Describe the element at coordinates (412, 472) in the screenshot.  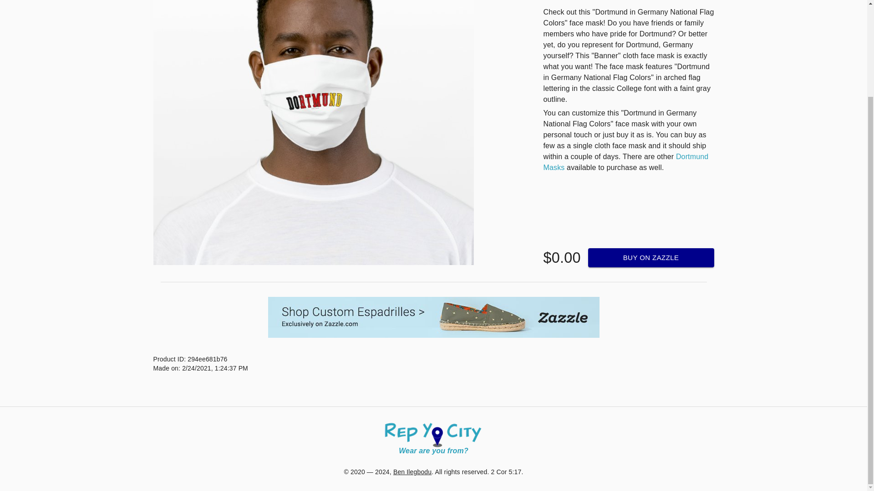
I see `Ben Ilegbodu` at that location.